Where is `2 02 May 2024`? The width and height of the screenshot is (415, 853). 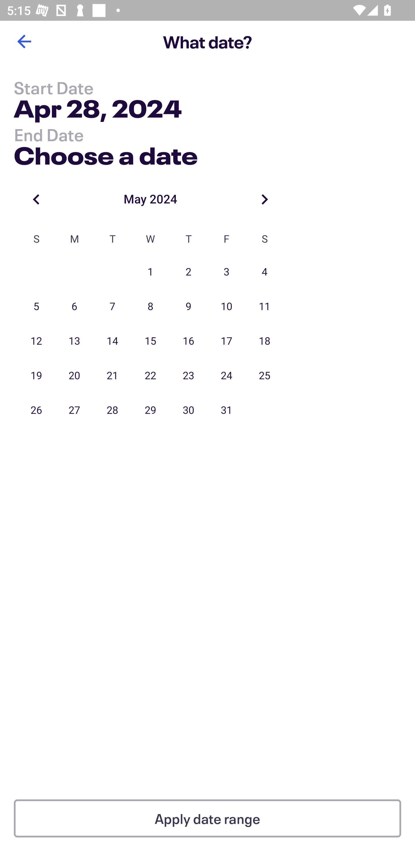 2 02 May 2024 is located at coordinates (188, 272).